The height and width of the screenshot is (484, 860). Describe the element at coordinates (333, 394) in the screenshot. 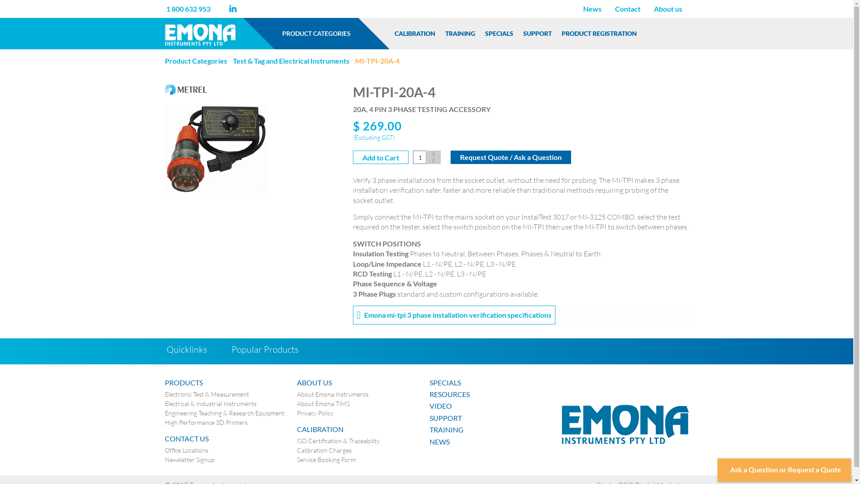

I see `About Emona Instruments` at that location.